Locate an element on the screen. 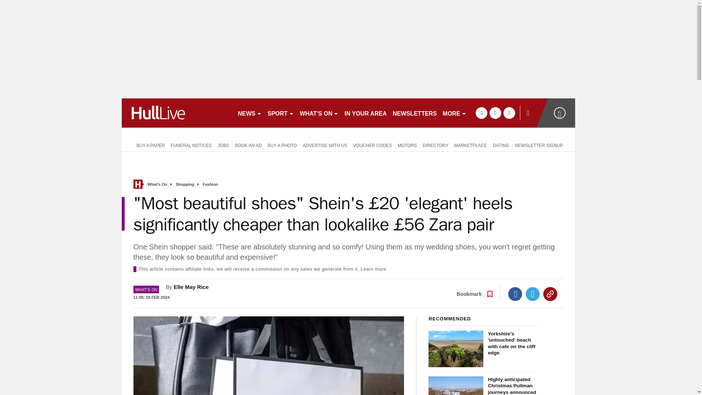  WHAT'S ON is located at coordinates (320, 113).